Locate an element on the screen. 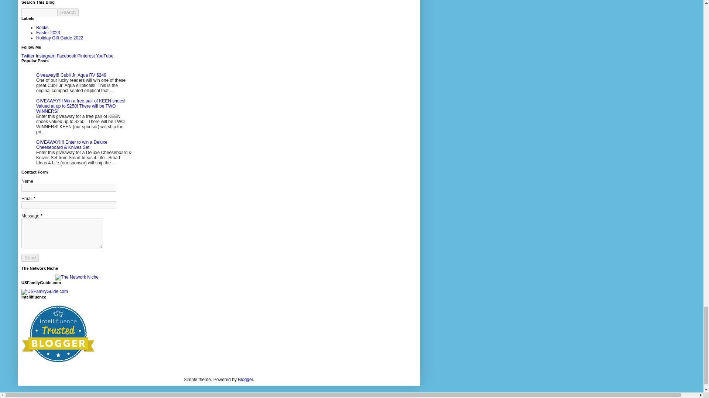 Image resolution: width=709 pixels, height=398 pixels. Holiday Gift Guide 2022 is located at coordinates (59, 38).